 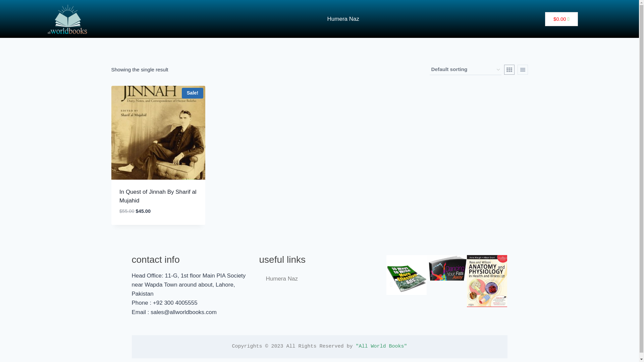 What do you see at coordinates (509, 70) in the screenshot?
I see `Grid View` at bounding box center [509, 70].